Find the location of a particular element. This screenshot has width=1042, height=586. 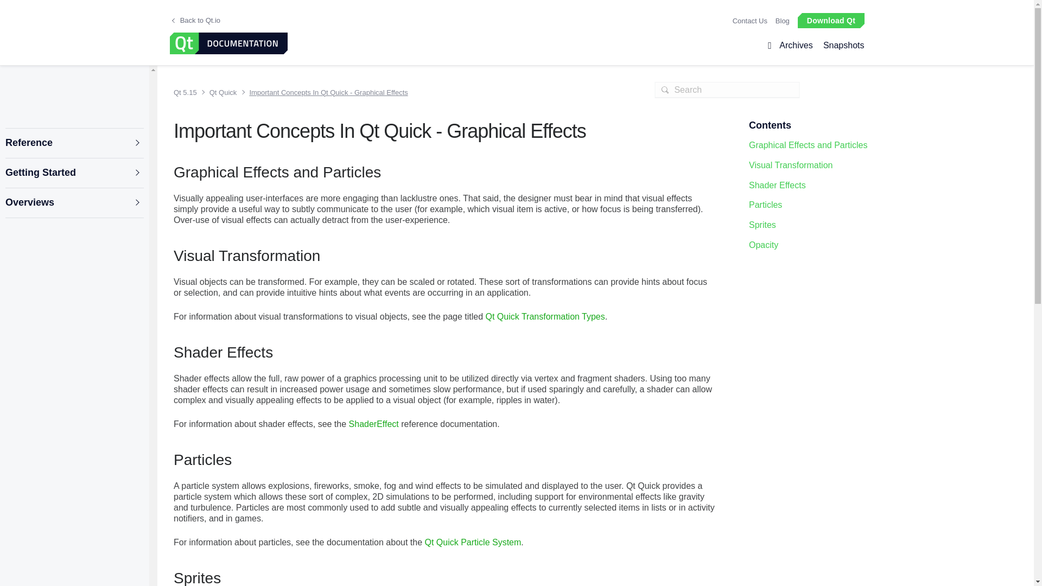

Contact Us is located at coordinates (749, 21).